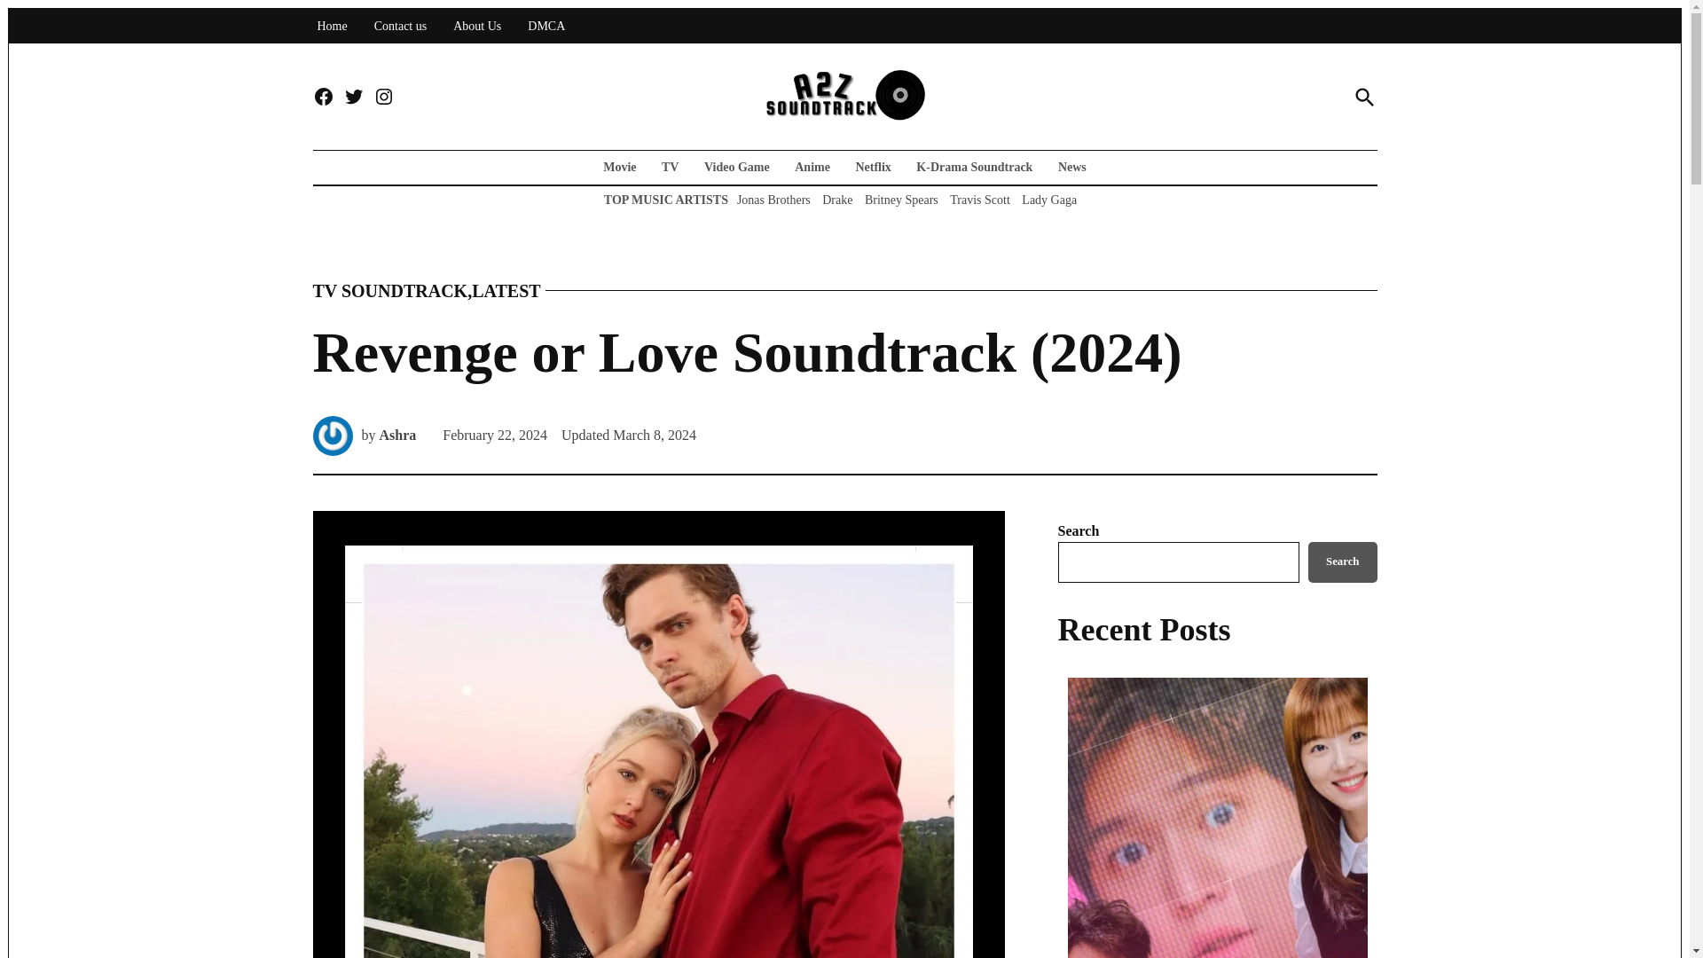 The image size is (1703, 958). I want to click on instagram, so click(383, 98).